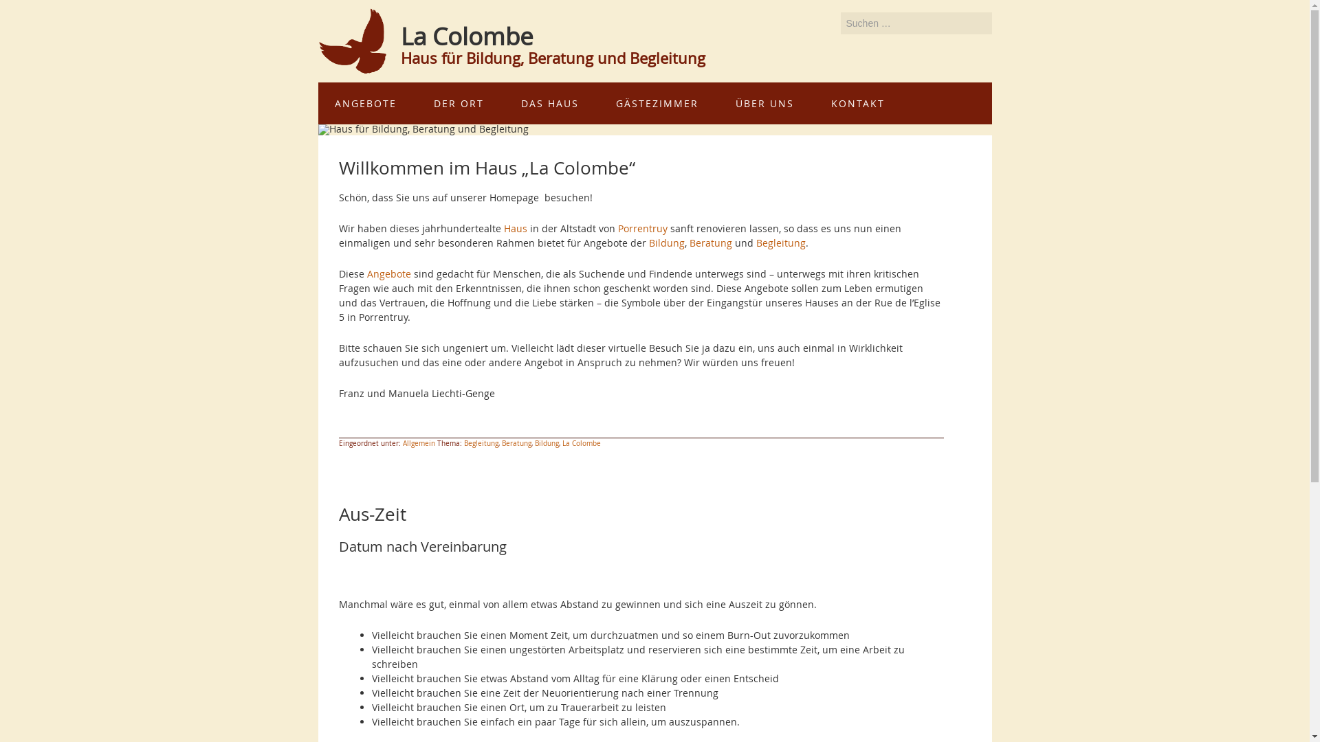 The height and width of the screenshot is (742, 1320). Describe the element at coordinates (517, 444) in the screenshot. I see `Beratung` at that location.